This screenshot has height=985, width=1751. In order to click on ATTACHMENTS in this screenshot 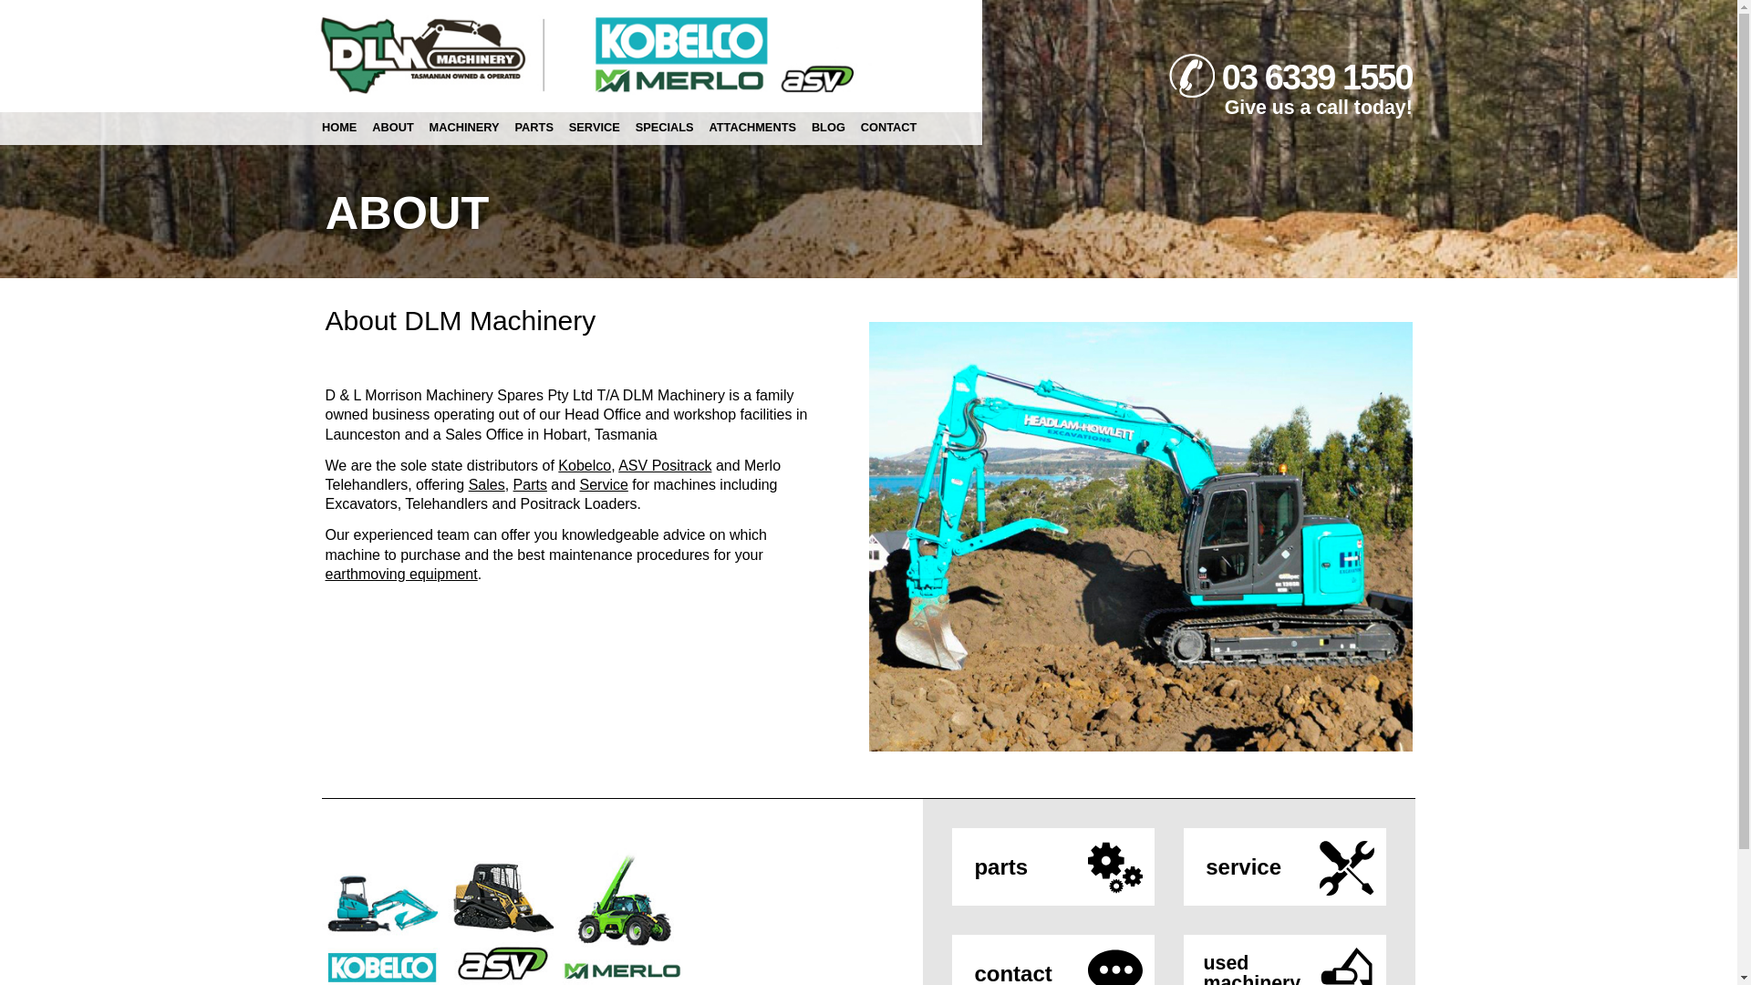, I will do `click(752, 128)`.